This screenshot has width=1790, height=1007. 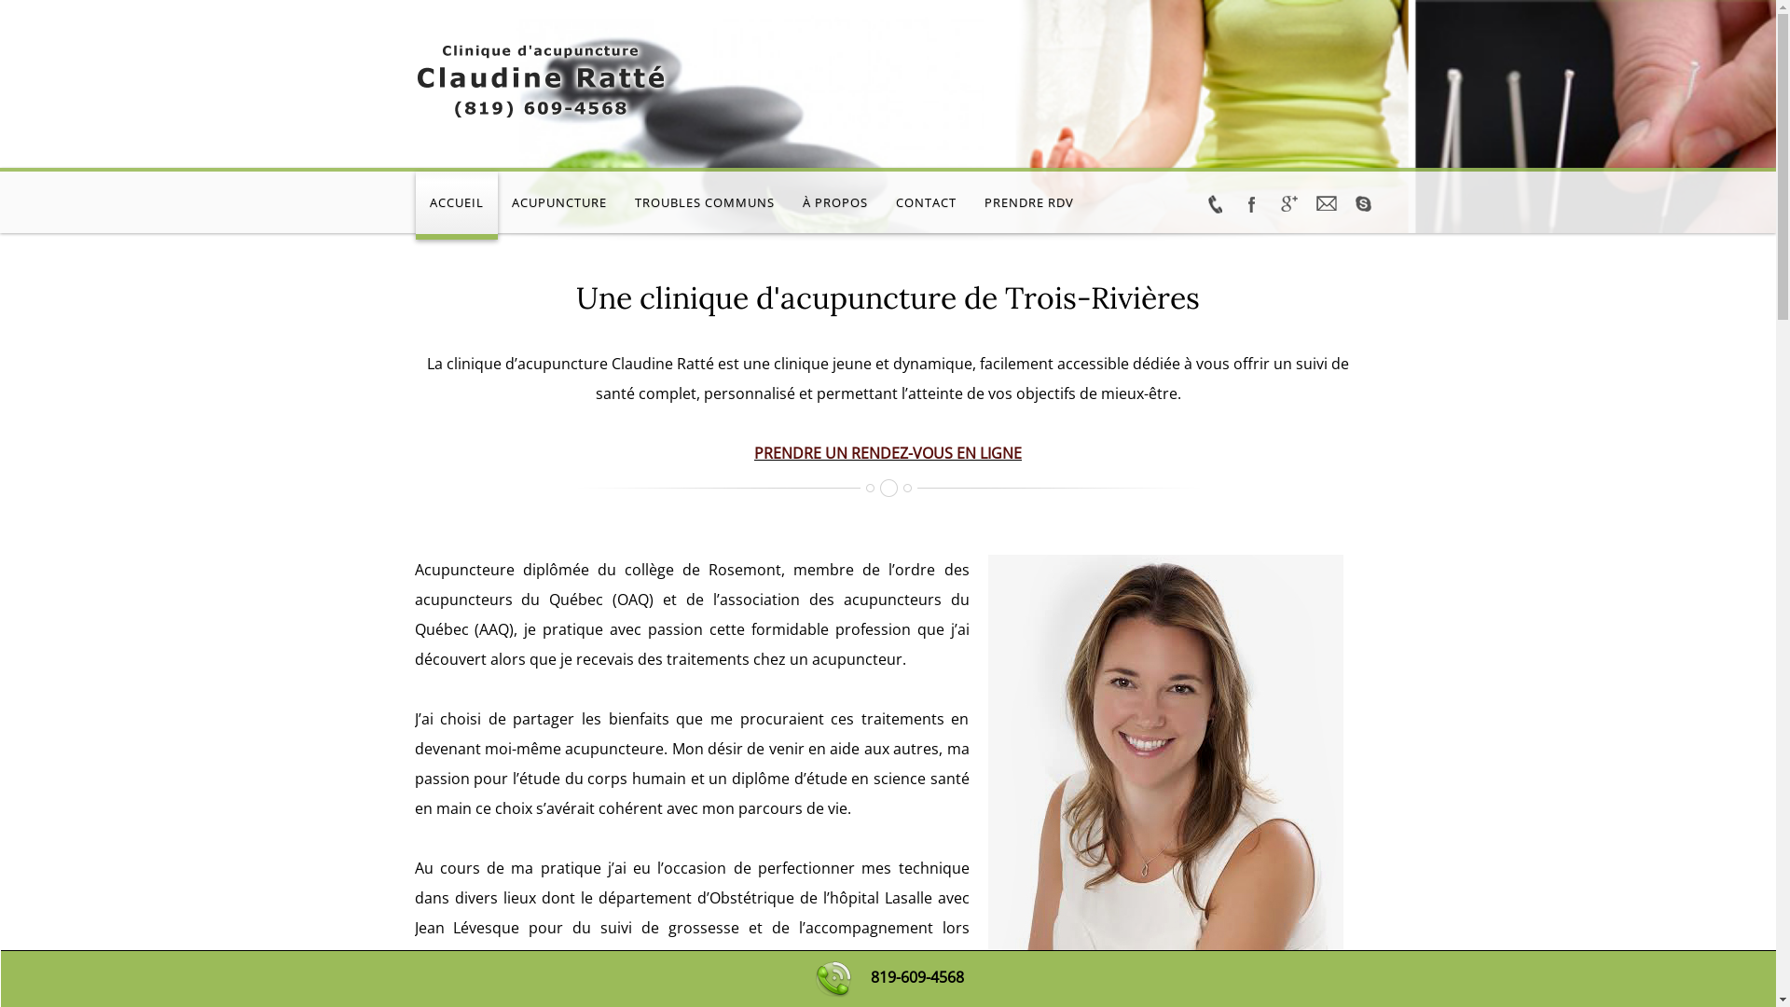 I want to click on ACUPUNCTURE, so click(x=559, y=205).